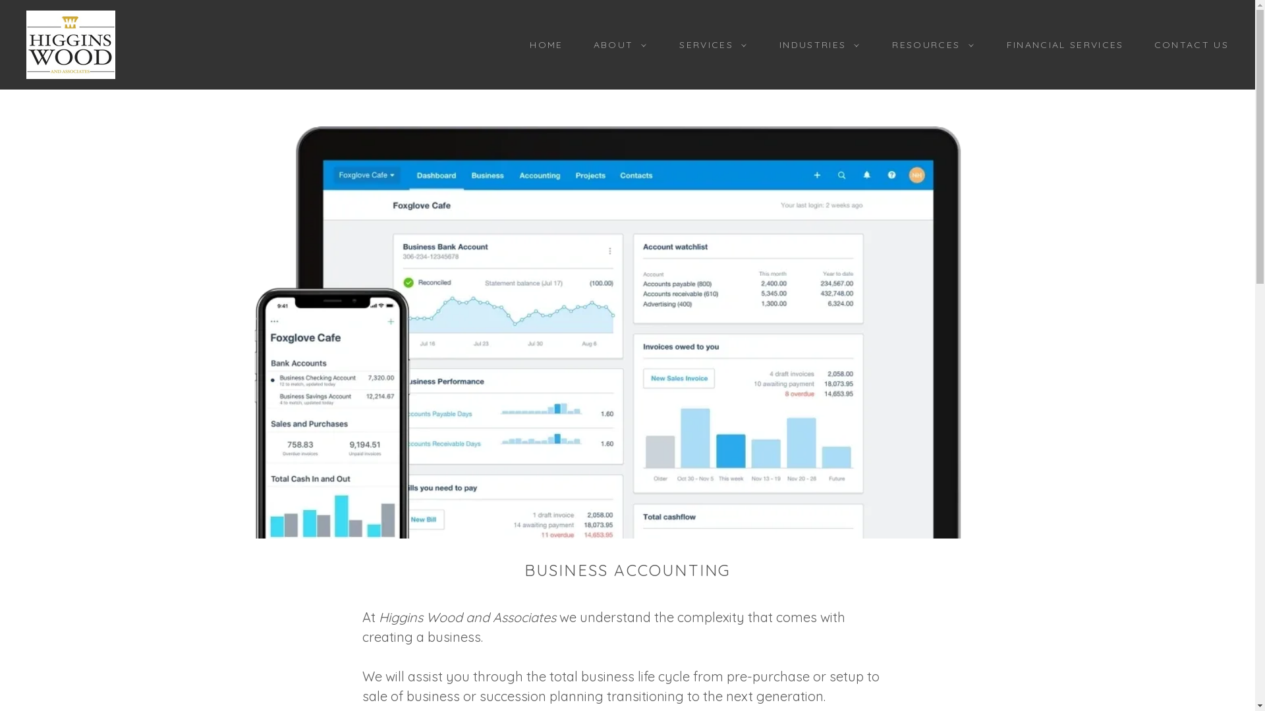  Describe the element at coordinates (929, 45) in the screenshot. I see `RESOURCES` at that location.